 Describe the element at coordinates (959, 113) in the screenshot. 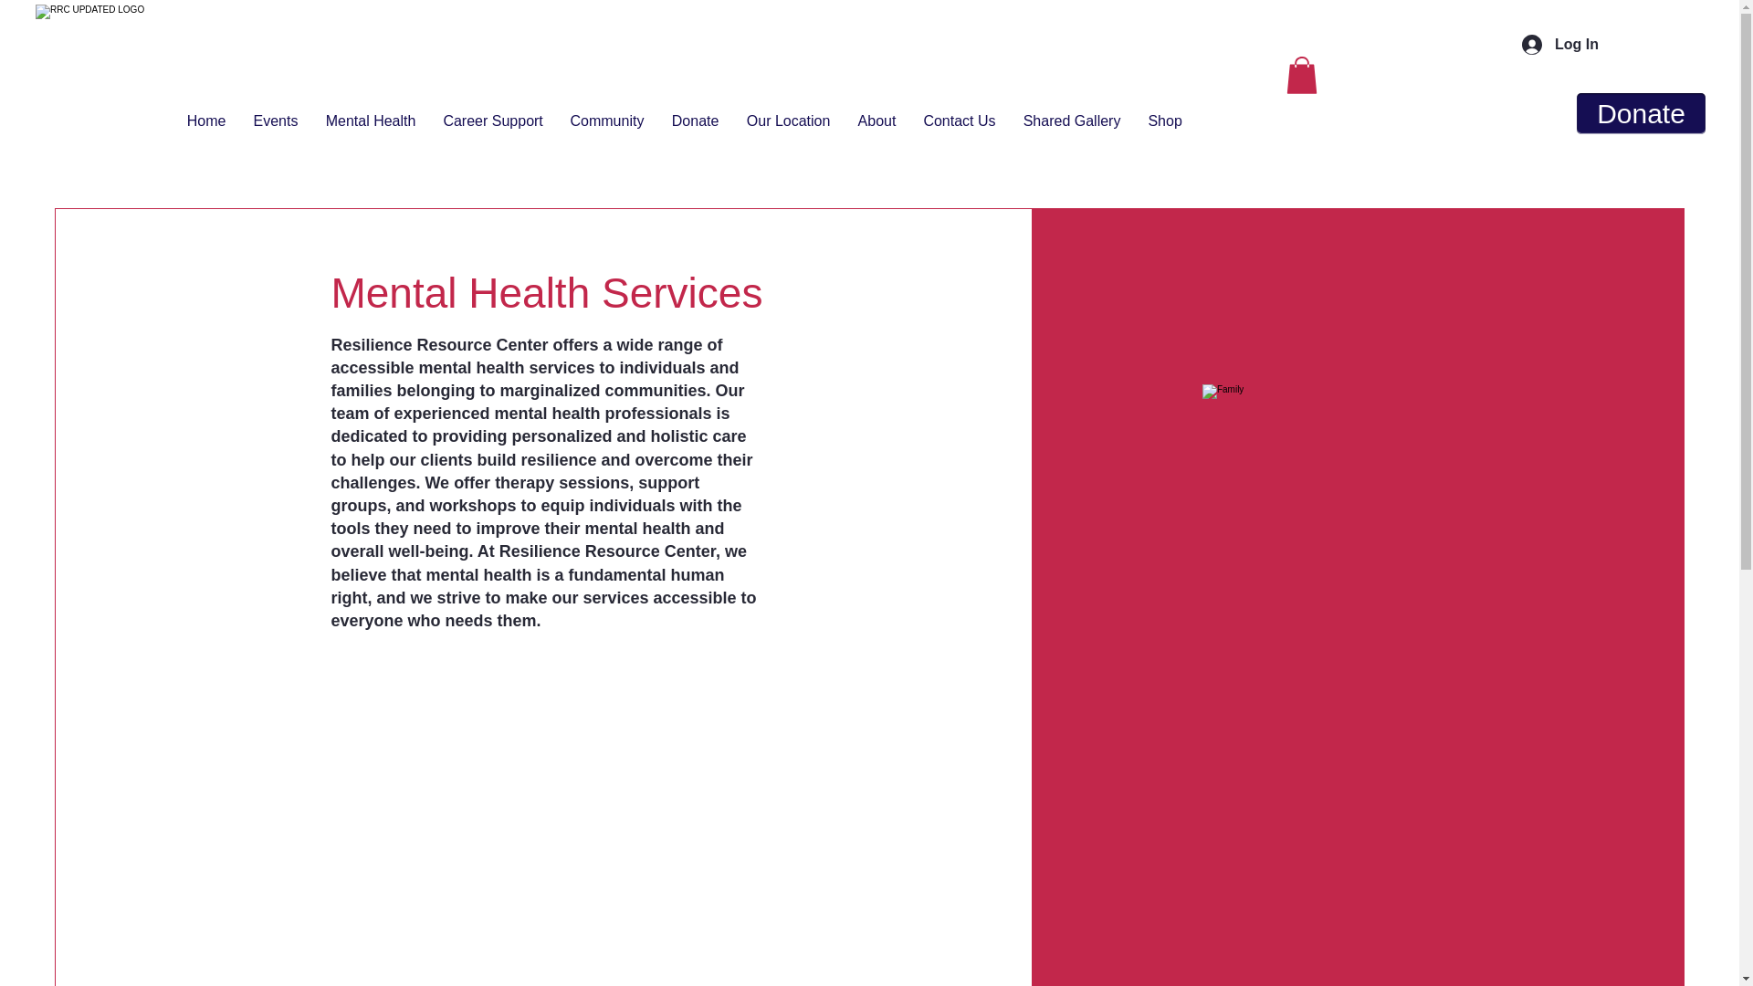

I see `Contact Us` at that location.